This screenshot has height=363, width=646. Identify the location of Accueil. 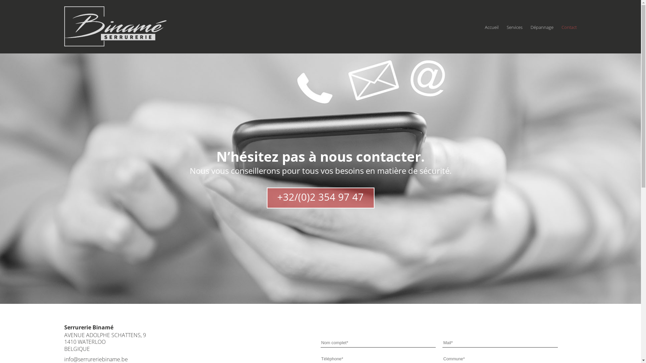
(492, 27).